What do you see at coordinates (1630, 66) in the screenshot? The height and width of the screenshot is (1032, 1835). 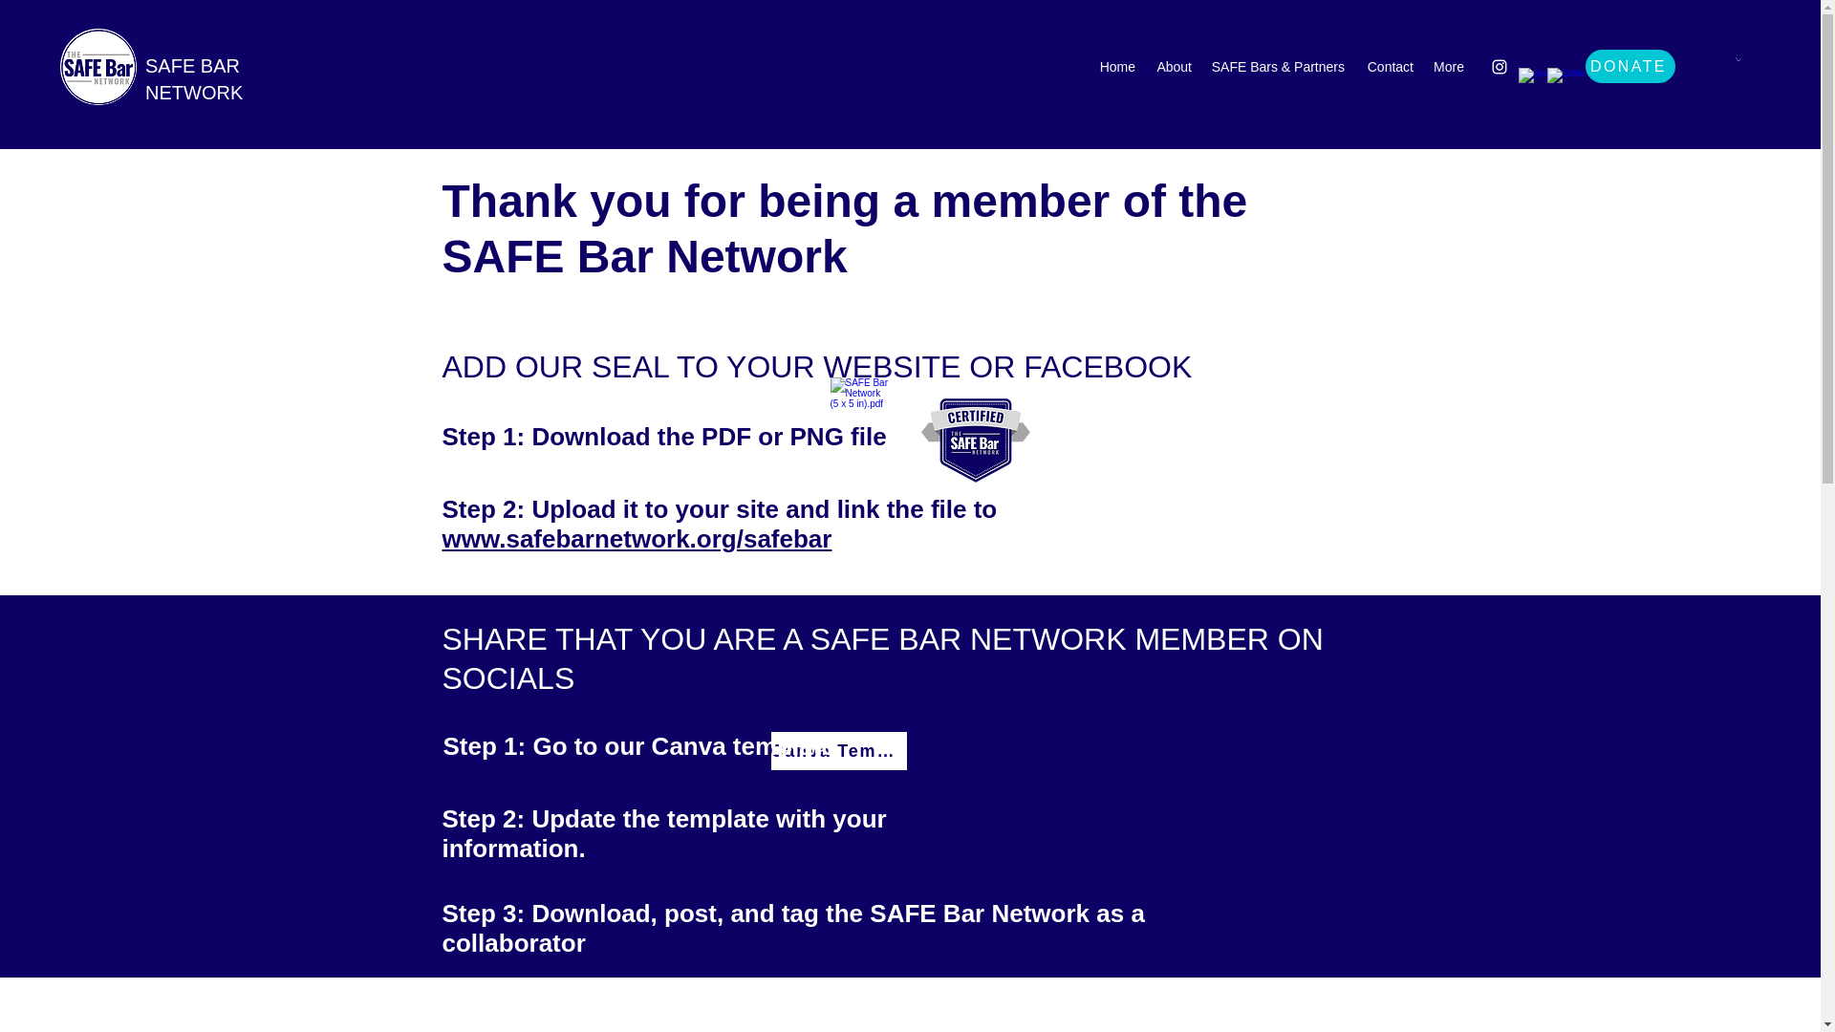 I see `DONATE` at bounding box center [1630, 66].